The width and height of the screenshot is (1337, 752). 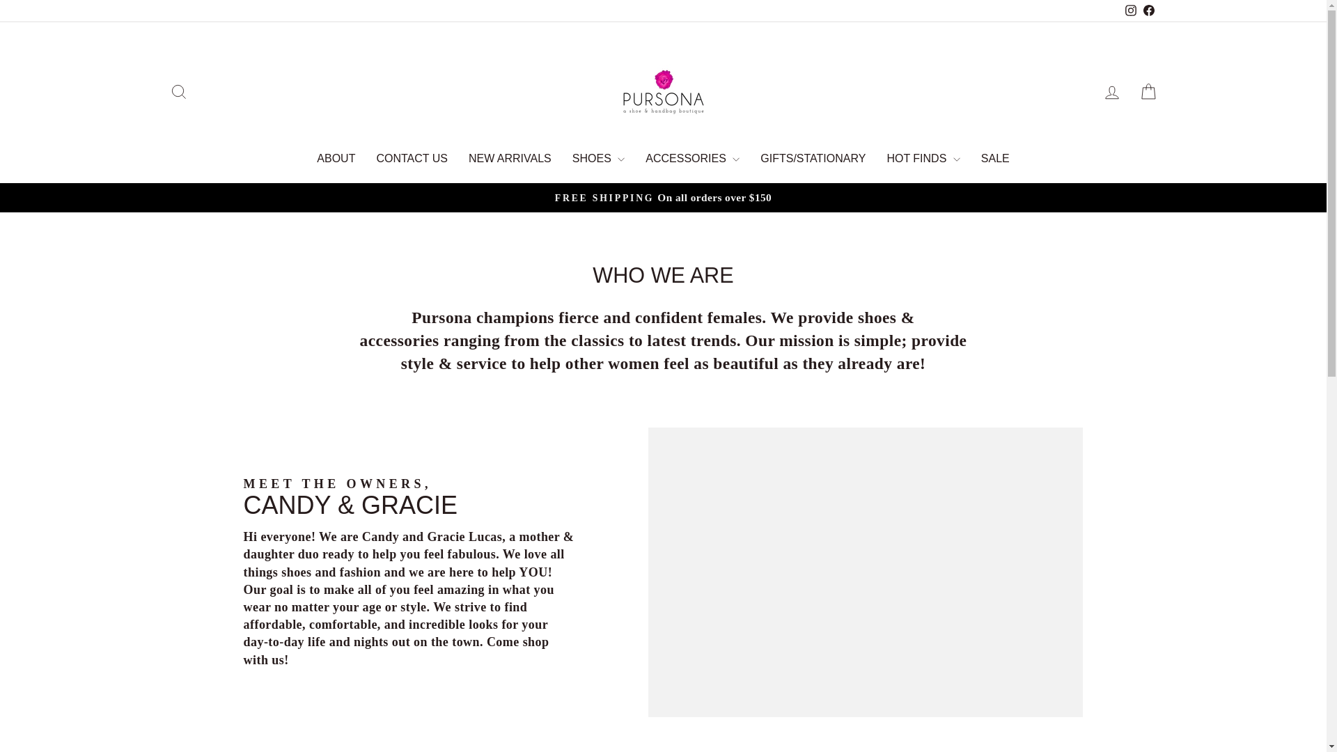 I want to click on ICON-SEARCH, so click(x=336, y=158).